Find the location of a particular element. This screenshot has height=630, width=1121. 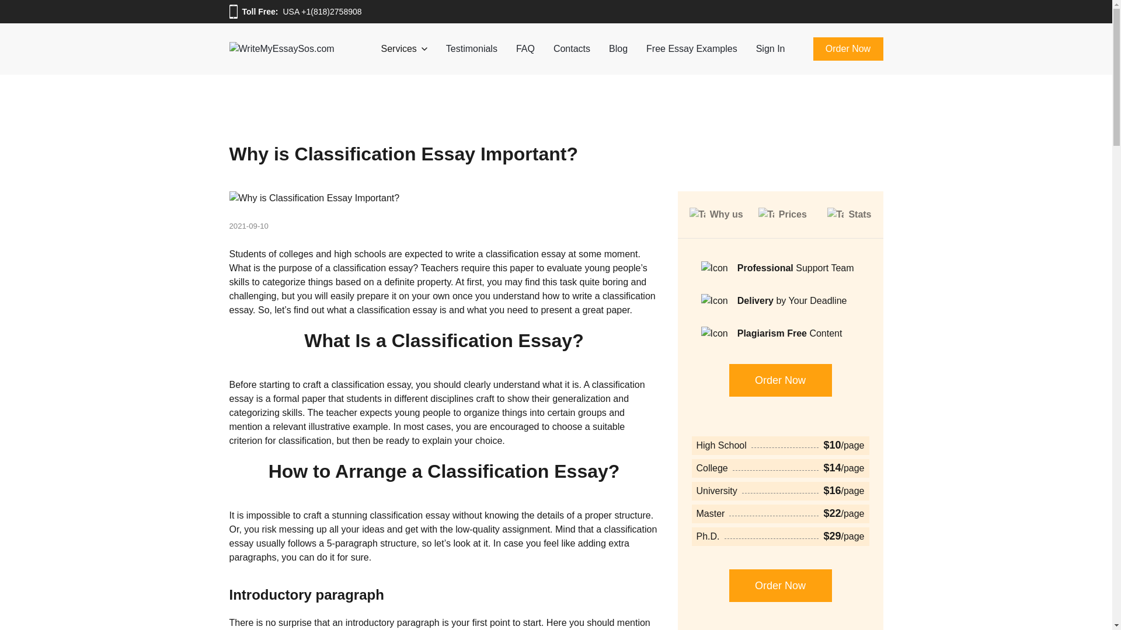

Icon is located at coordinates (714, 301).